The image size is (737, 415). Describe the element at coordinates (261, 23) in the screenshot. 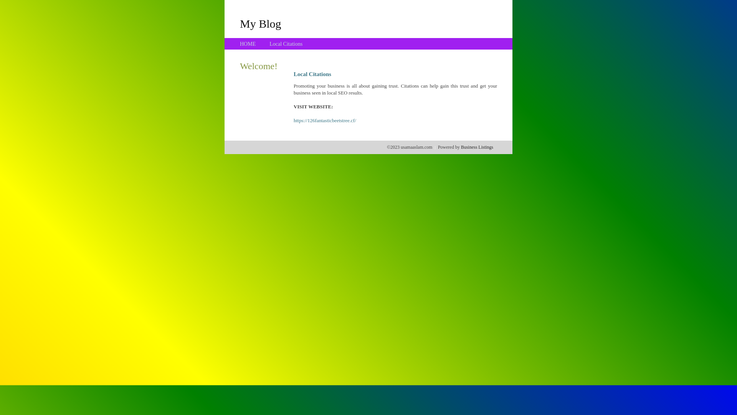

I see `My Blog` at that location.